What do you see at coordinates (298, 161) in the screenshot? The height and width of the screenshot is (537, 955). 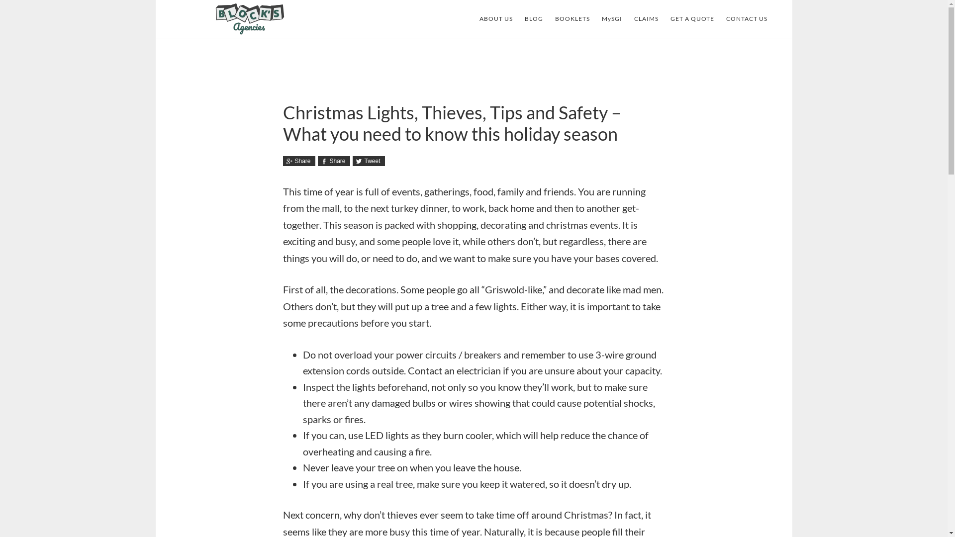 I see `Share` at bounding box center [298, 161].